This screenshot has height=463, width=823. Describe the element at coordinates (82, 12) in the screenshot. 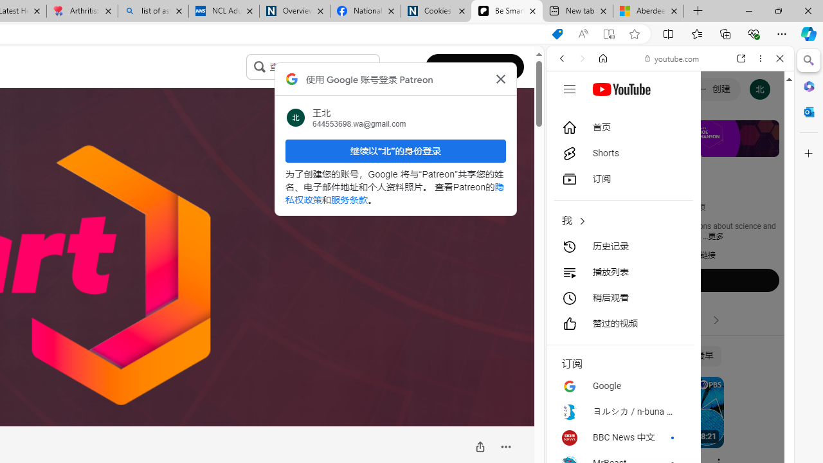

I see `Arthritis: Ask Health Professionals` at that location.